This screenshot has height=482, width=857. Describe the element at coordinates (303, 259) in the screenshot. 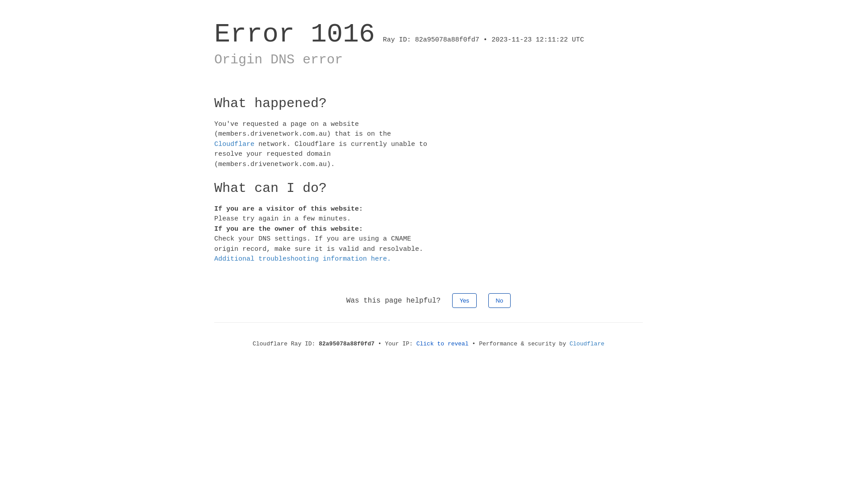

I see `Additional troubleshooting information here.` at that location.